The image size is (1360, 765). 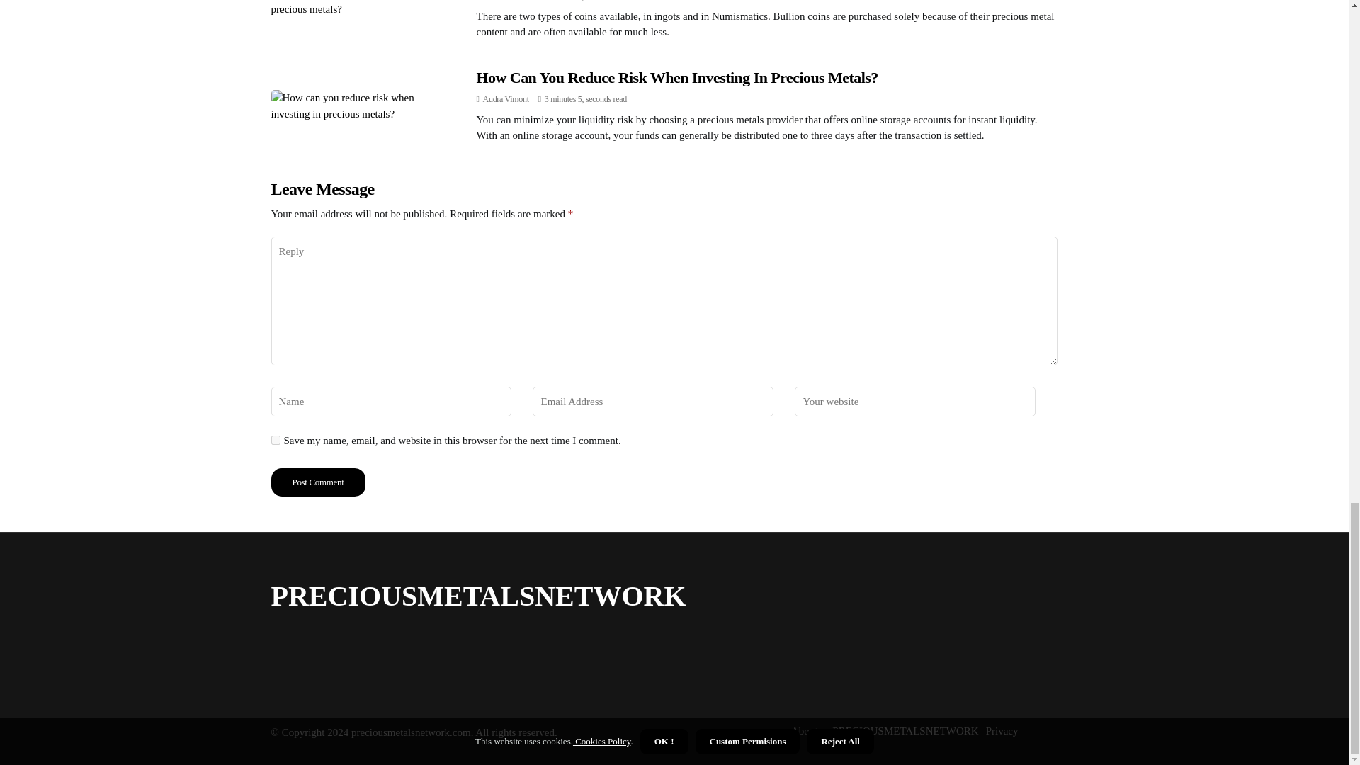 I want to click on How Can You Reduce Risk When Investing In Precious Metals?, so click(x=676, y=78).